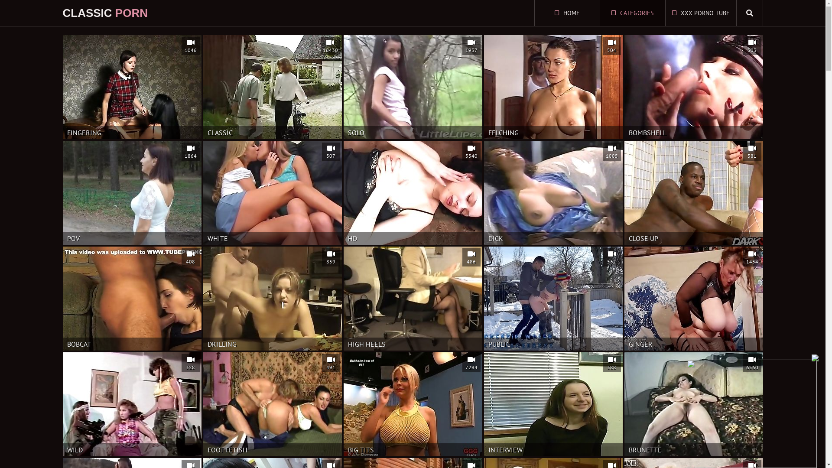  Describe the element at coordinates (632, 13) in the screenshot. I see `CATEGORIES` at that location.